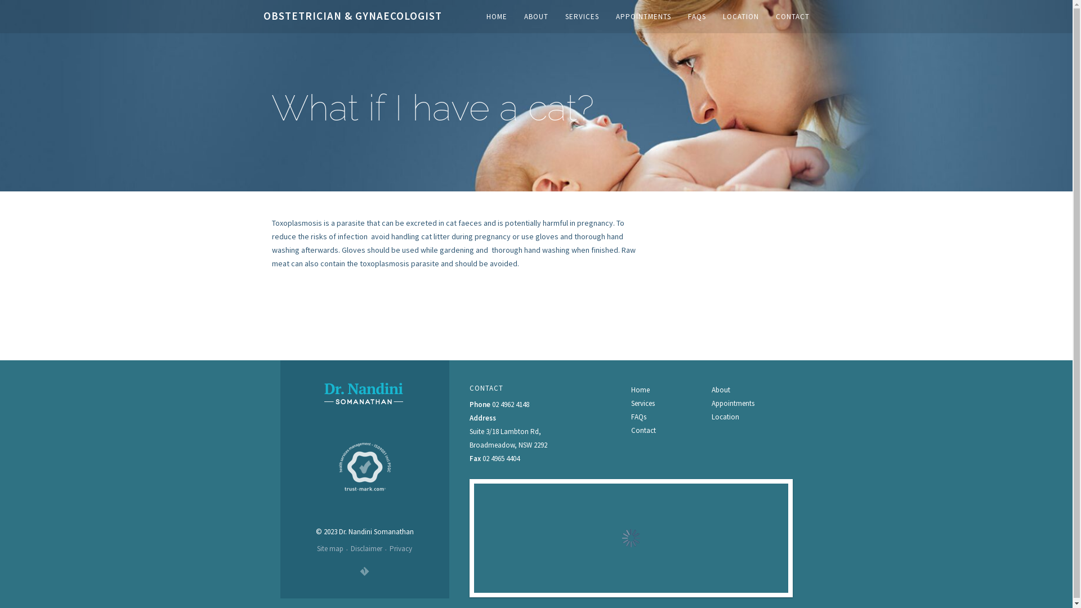  I want to click on CONTACT, so click(793, 19).